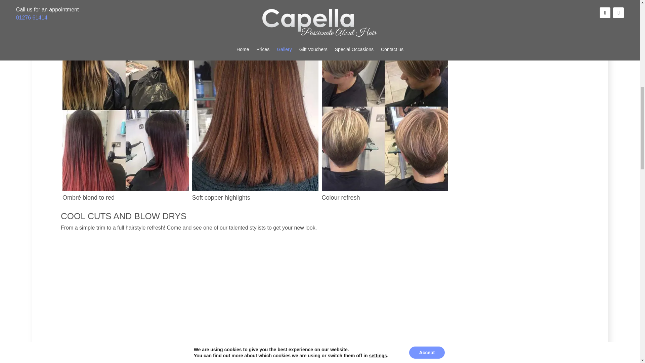 The height and width of the screenshot is (363, 645). Describe the element at coordinates (255, 14) in the screenshot. I see `Short hair balayage` at that location.